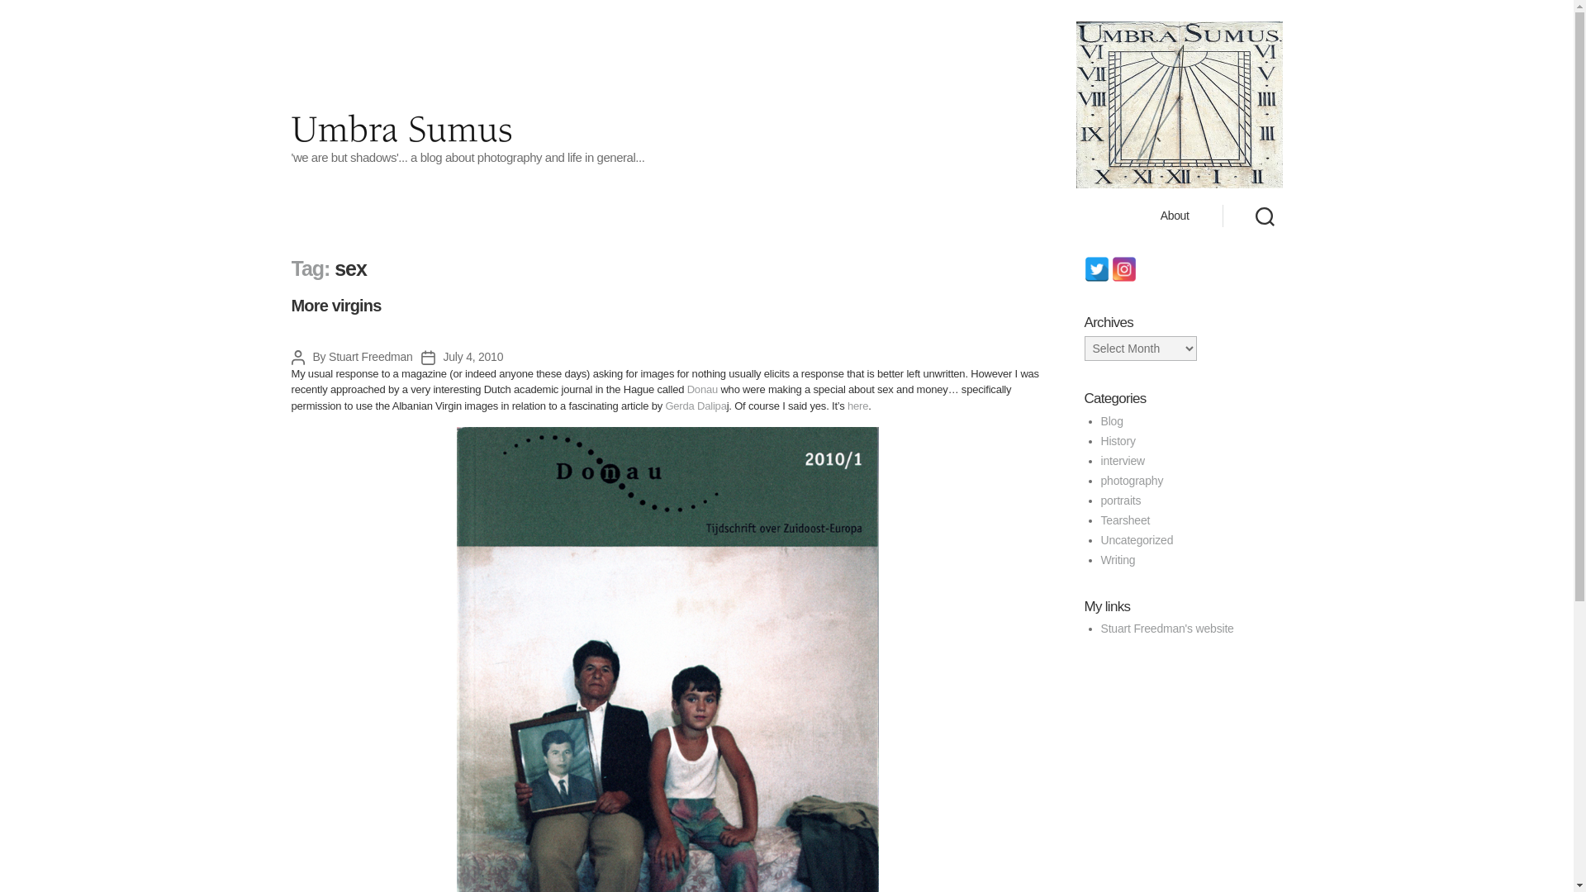 The width and height of the screenshot is (1586, 892). What do you see at coordinates (1175, 216) in the screenshot?
I see `About` at bounding box center [1175, 216].